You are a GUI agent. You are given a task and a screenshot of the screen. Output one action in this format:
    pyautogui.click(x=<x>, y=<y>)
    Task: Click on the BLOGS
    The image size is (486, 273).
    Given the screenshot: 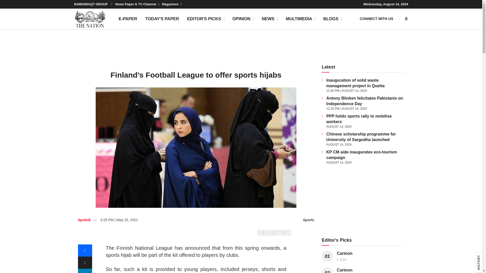 What is the action you would take?
    pyautogui.click(x=332, y=19)
    